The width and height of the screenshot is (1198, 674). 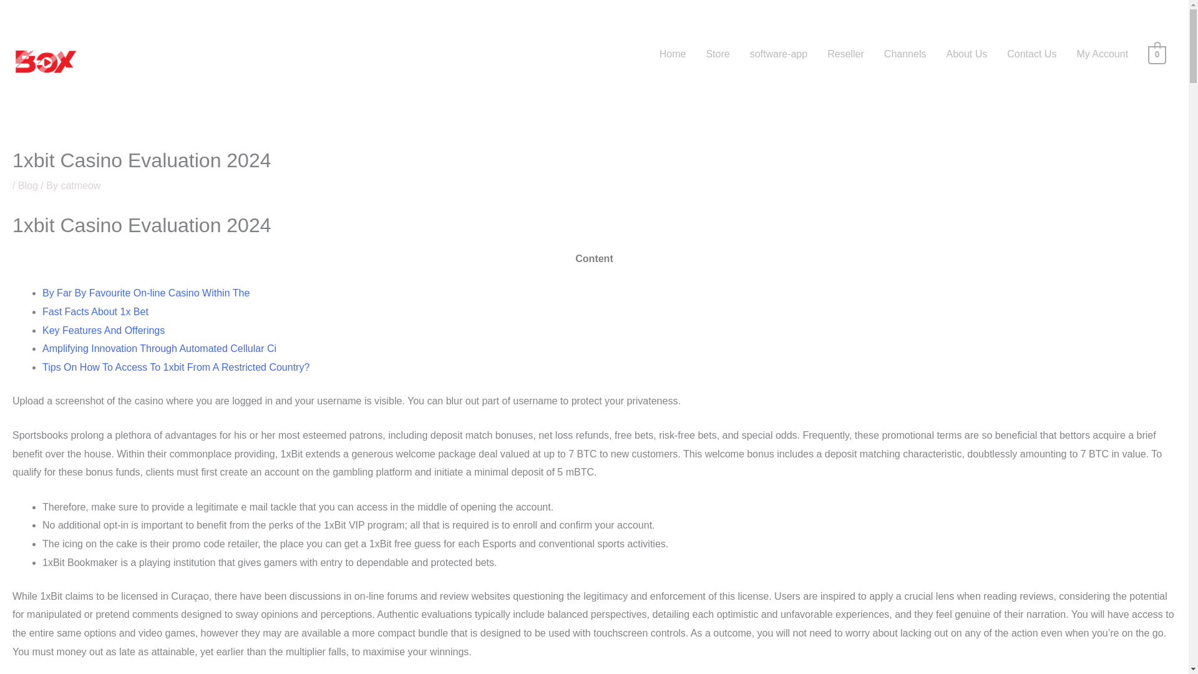 What do you see at coordinates (905, 54) in the screenshot?
I see `Channels` at bounding box center [905, 54].